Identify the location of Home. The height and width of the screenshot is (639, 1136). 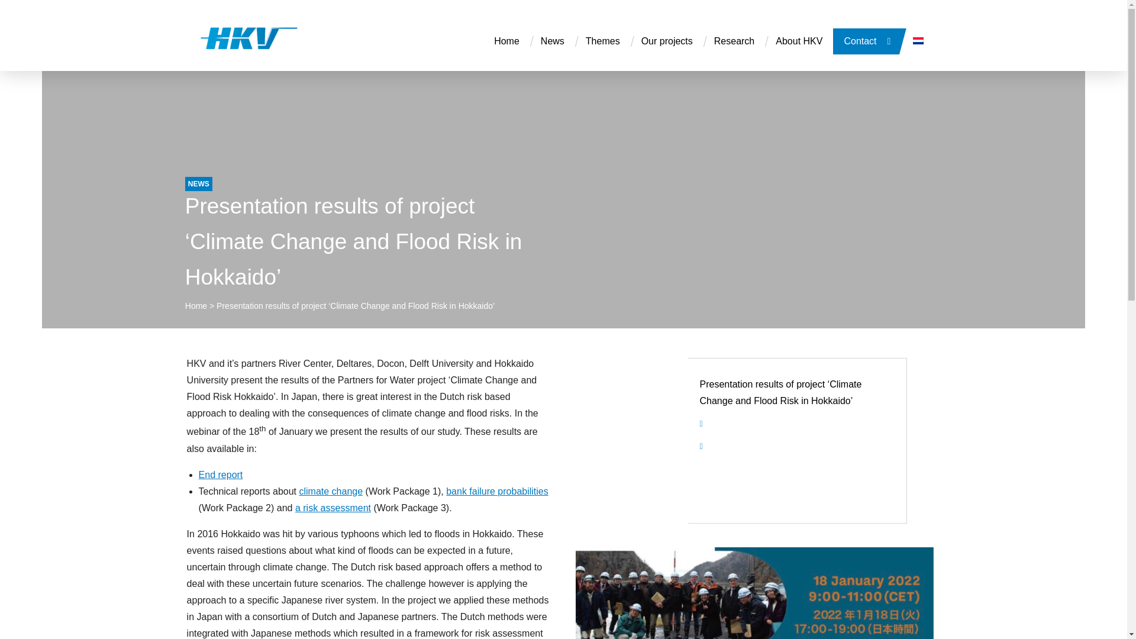
(506, 41).